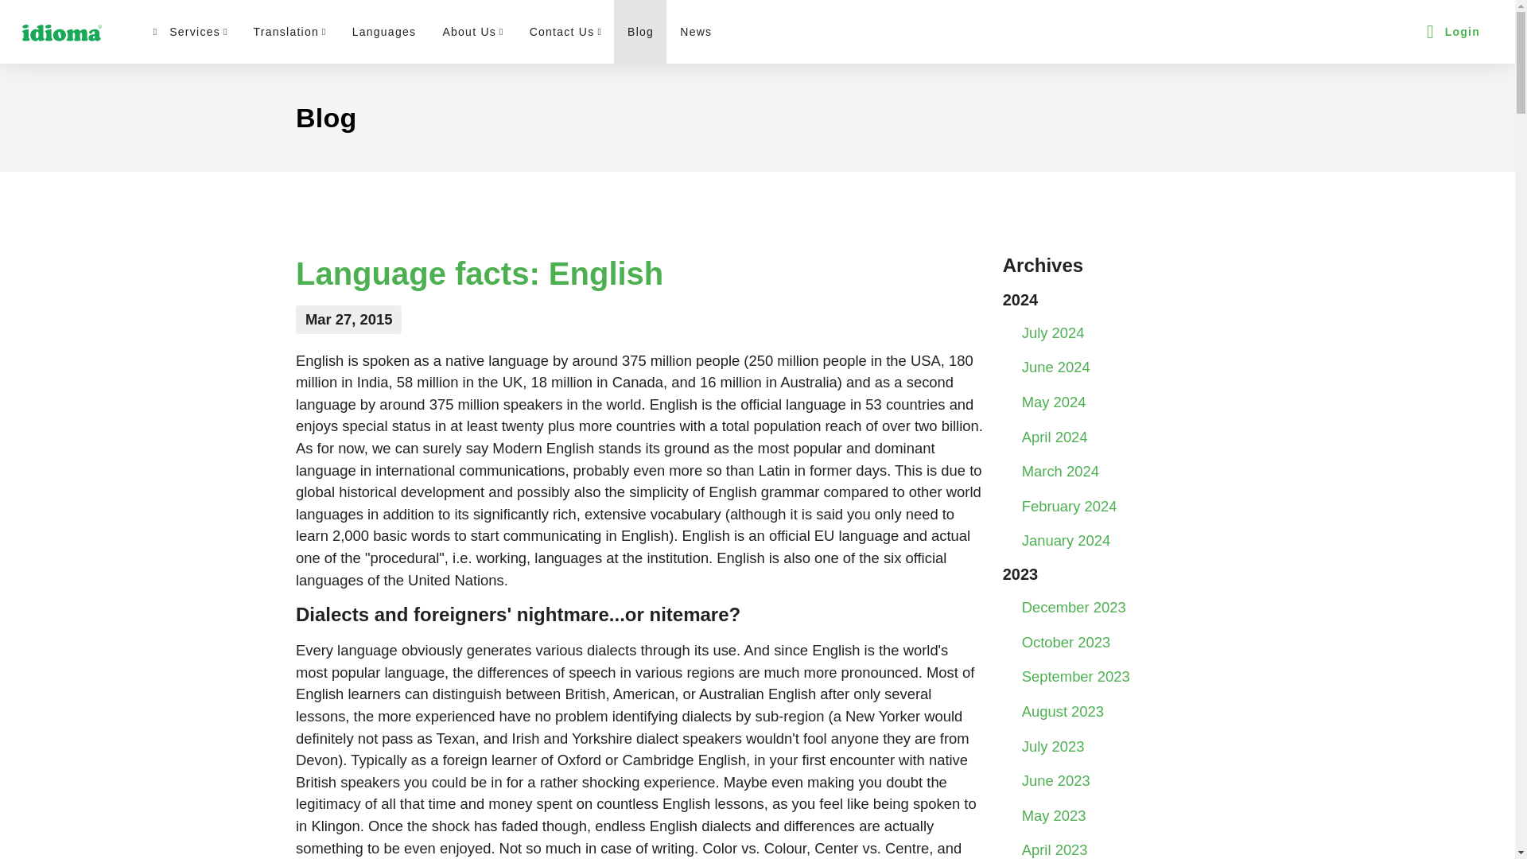  I want to click on Contact Us, so click(565, 32).